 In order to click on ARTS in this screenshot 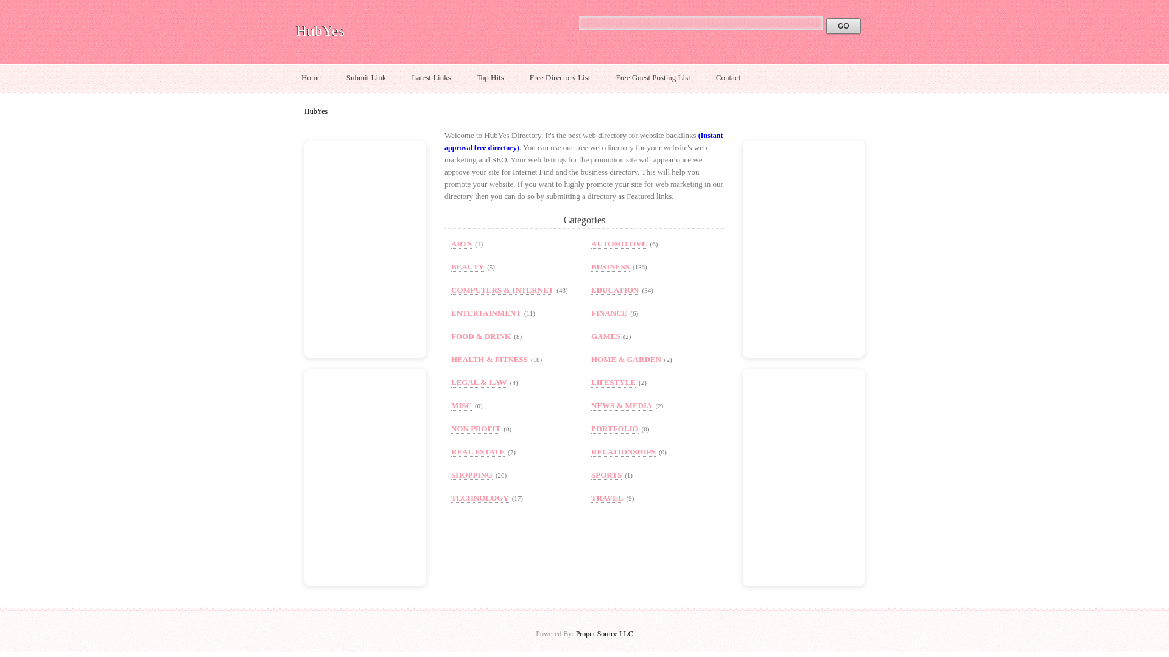, I will do `click(462, 244)`.